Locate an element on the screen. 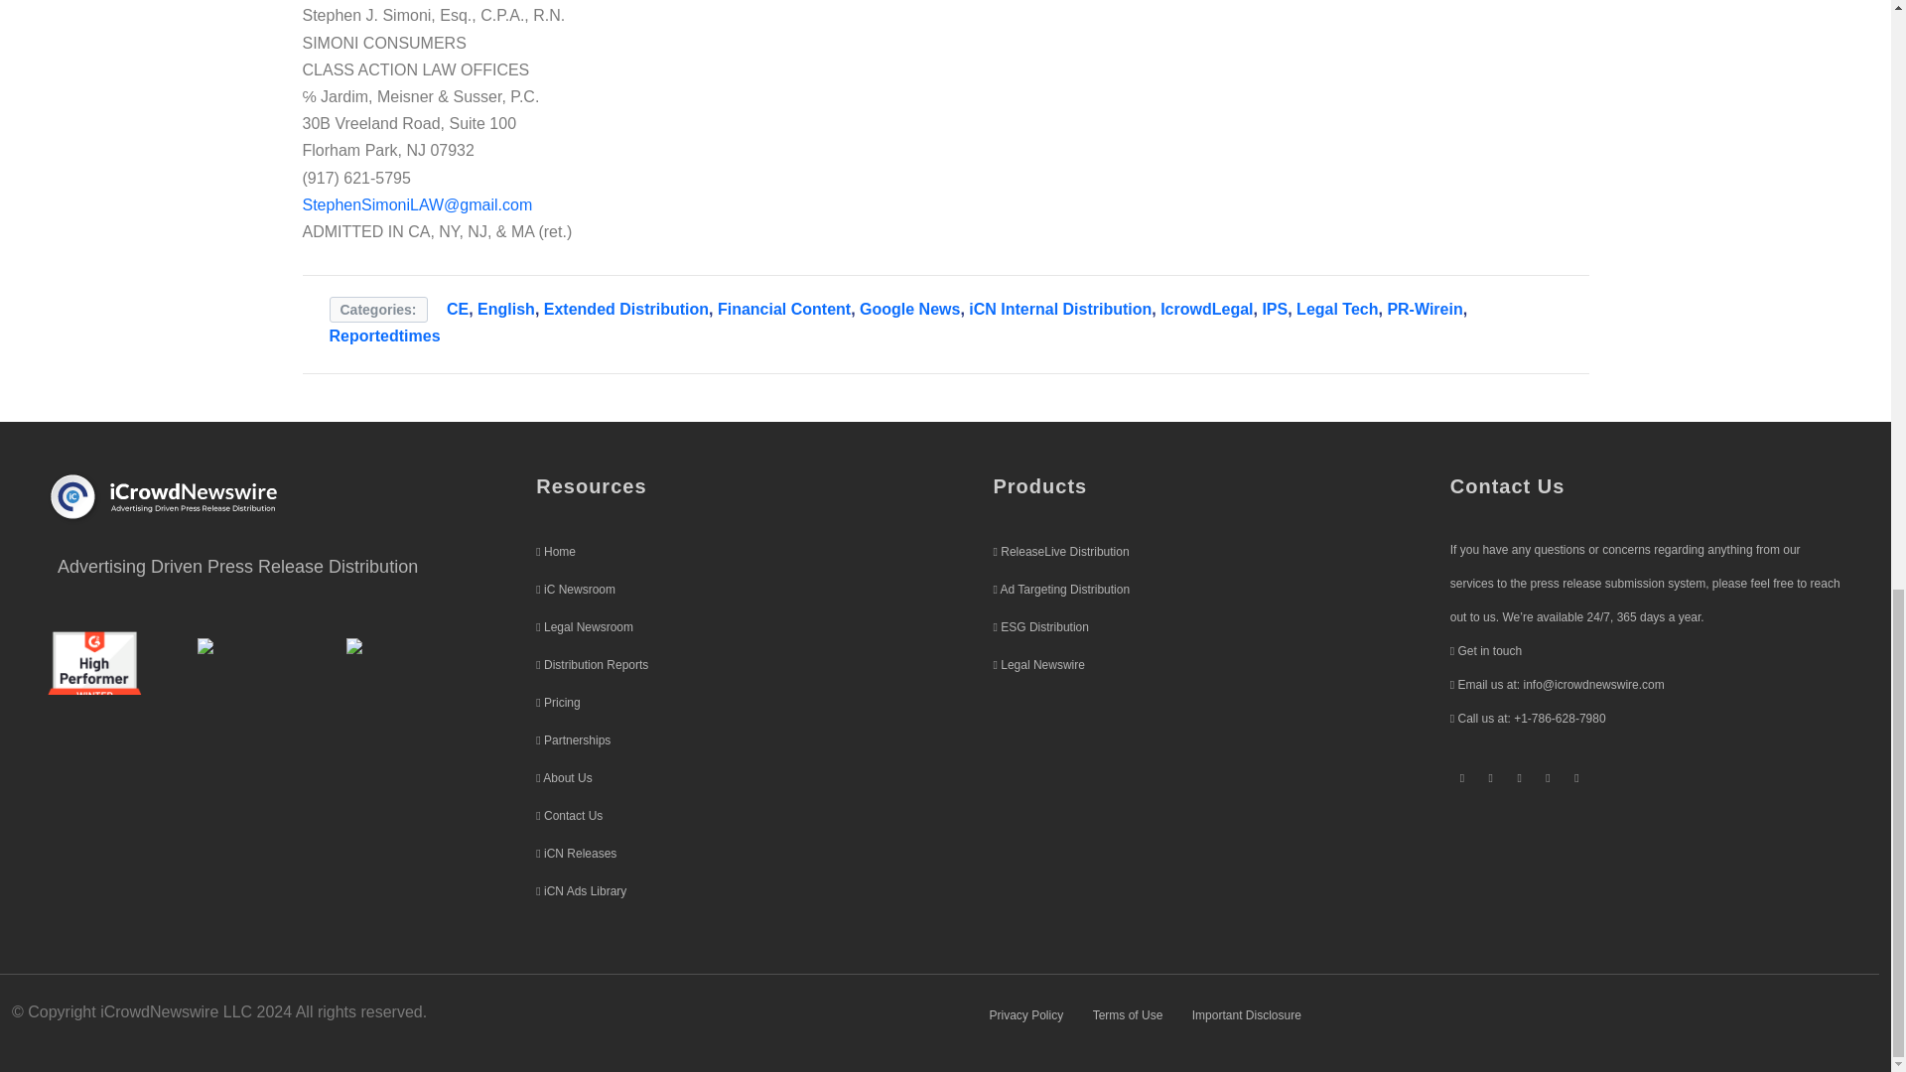 The height and width of the screenshot is (1072, 1906). IPS is located at coordinates (1275, 309).